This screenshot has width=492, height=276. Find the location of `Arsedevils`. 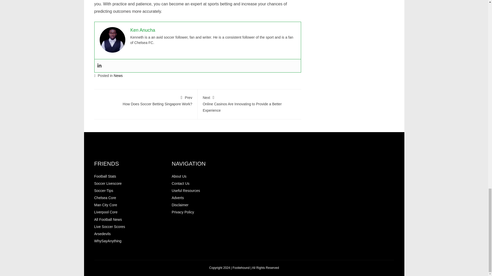

Arsedevils is located at coordinates (108, 183).